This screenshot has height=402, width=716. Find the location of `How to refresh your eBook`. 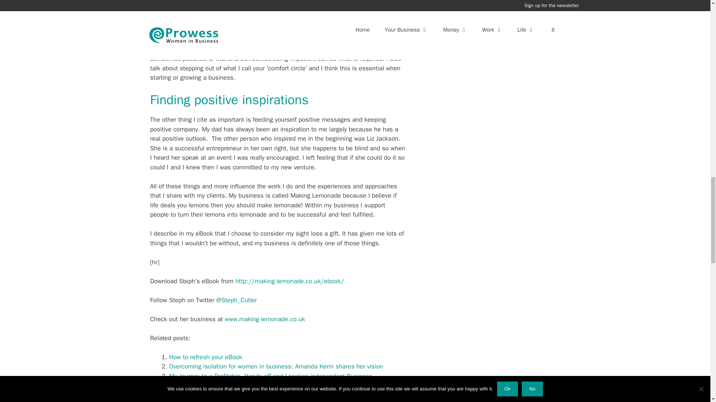

How to refresh your eBook is located at coordinates (206, 357).